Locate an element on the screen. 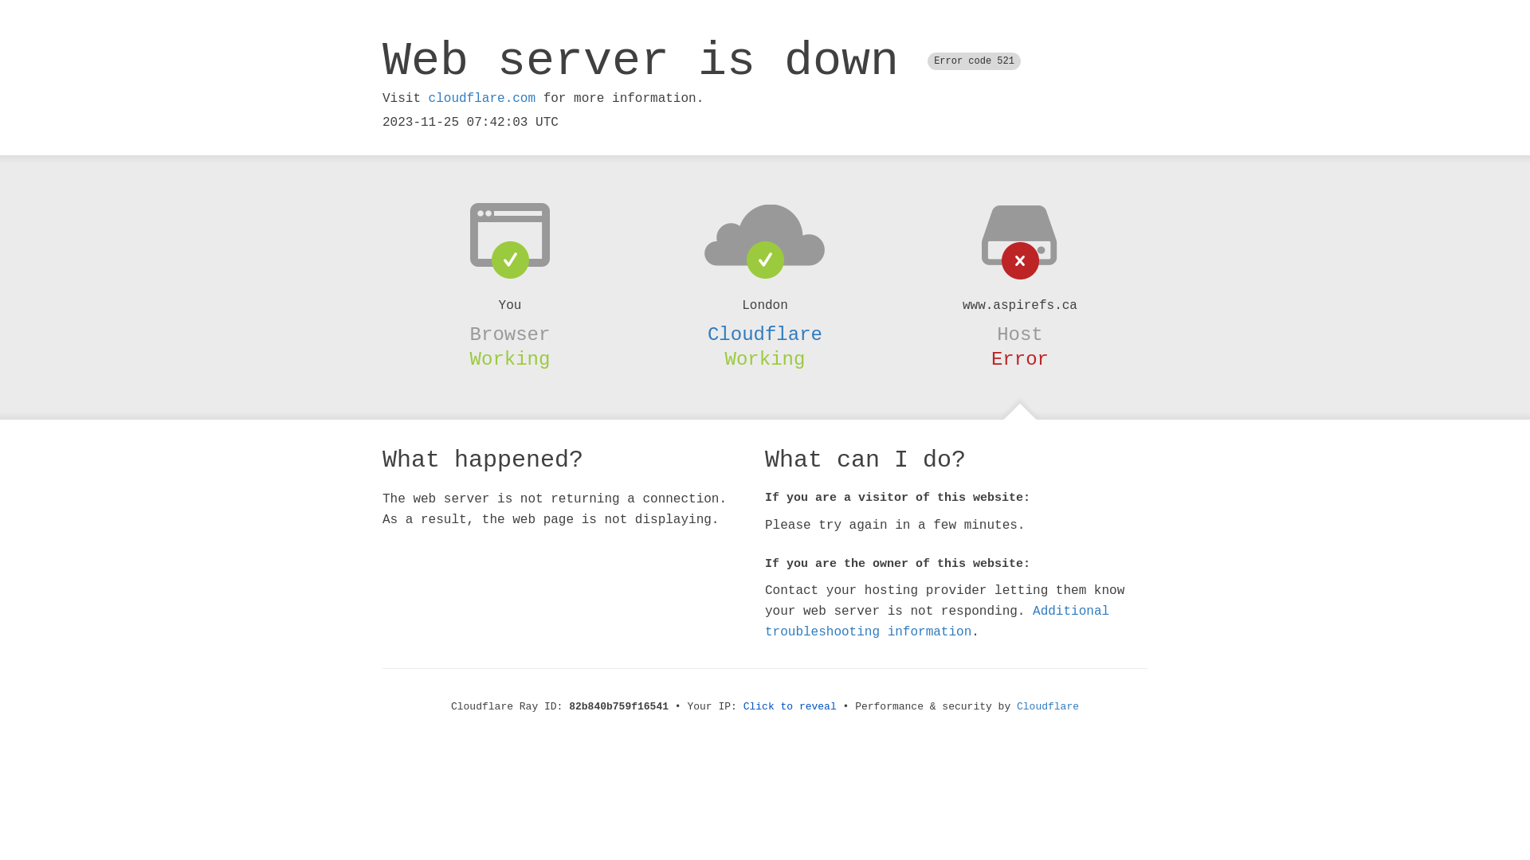 The image size is (1530, 860). cloudflare.com is located at coordinates (482, 99).